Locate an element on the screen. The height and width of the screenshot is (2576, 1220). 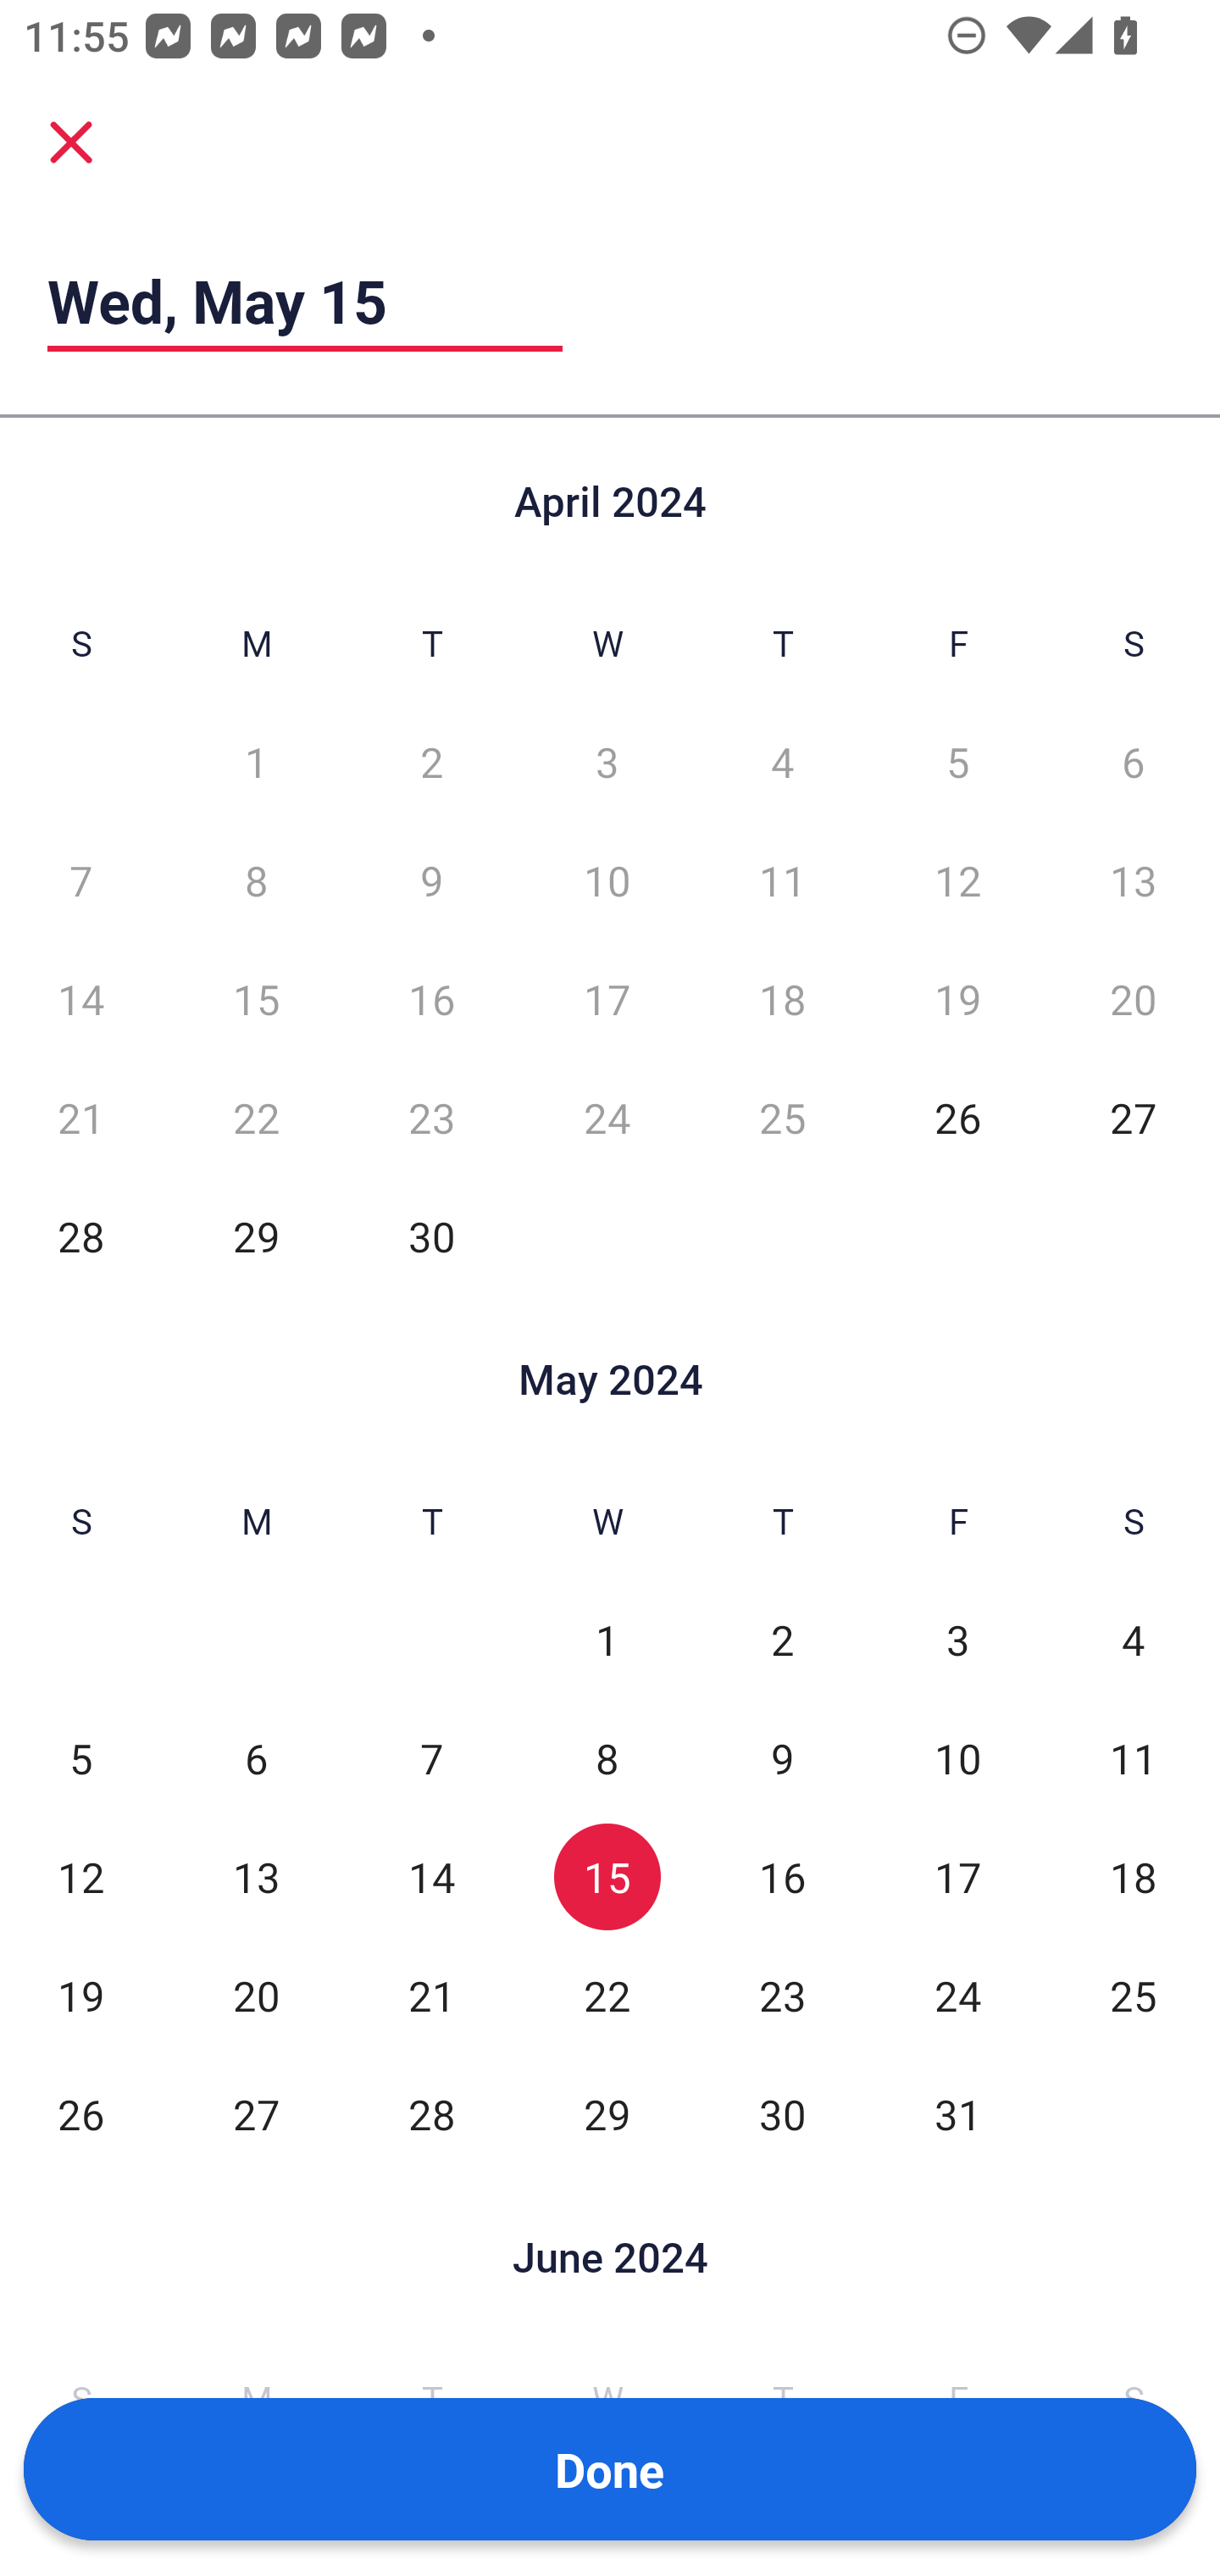
12 Fri, Apr 12, Not Selected is located at coordinates (957, 880).